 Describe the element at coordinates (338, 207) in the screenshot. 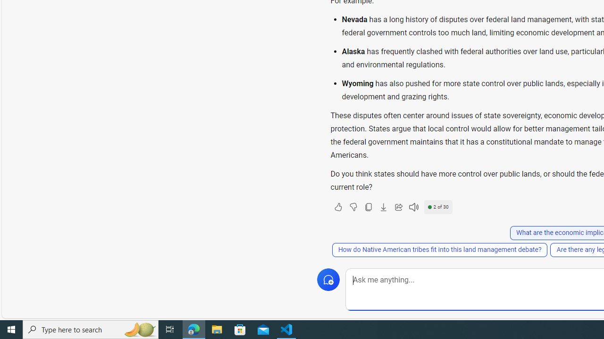

I see `Like` at that location.